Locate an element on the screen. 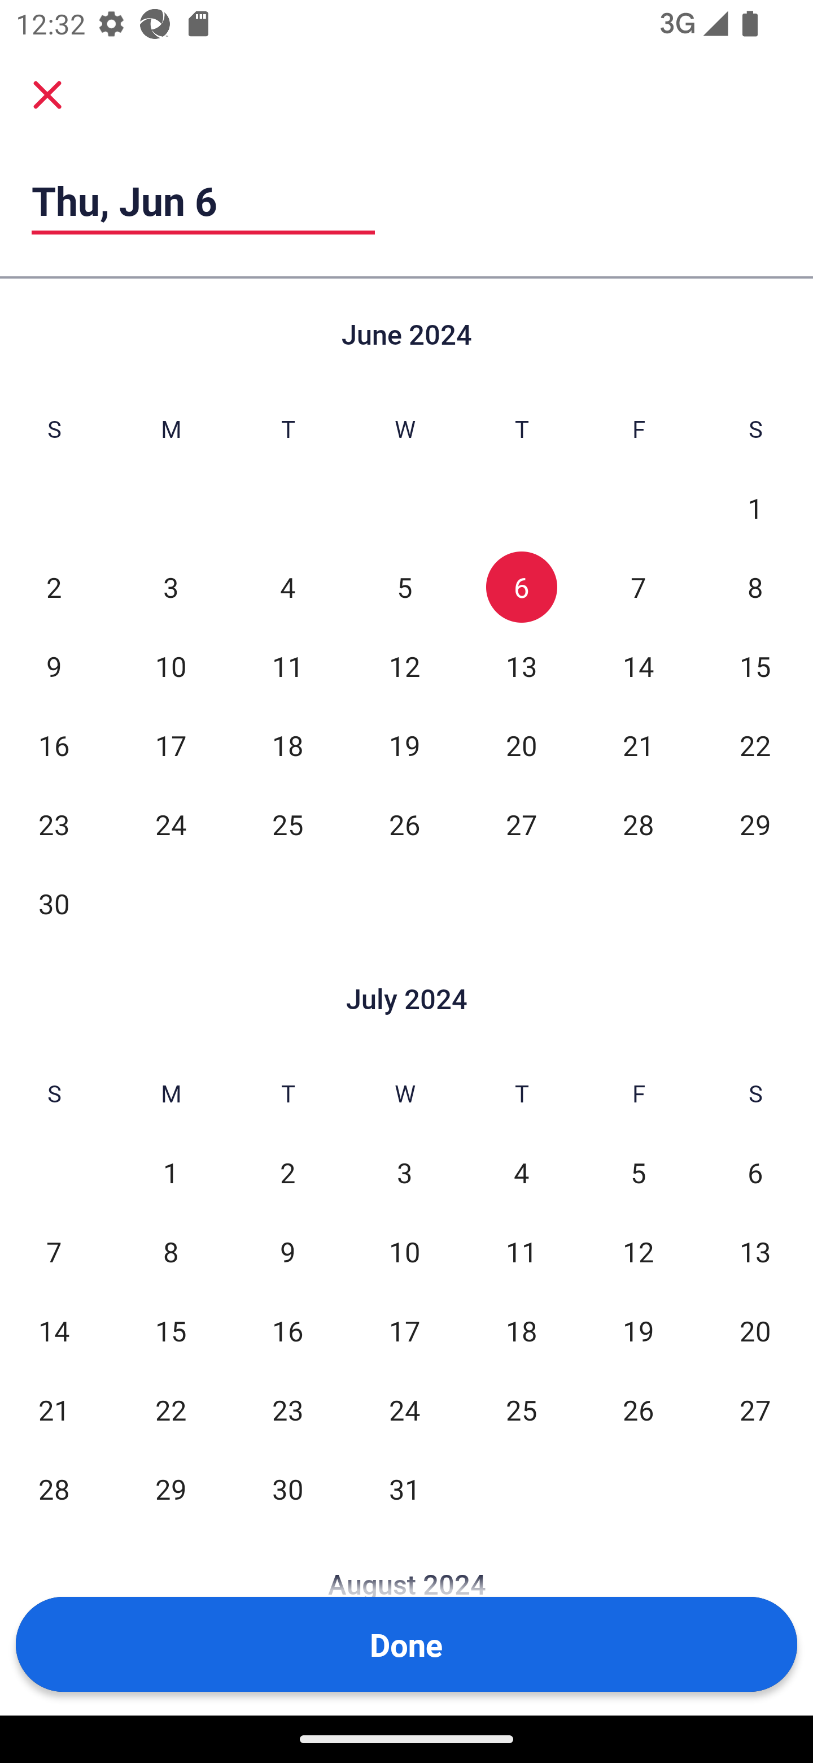  29 Sat, Jun 29, Not Selected is located at coordinates (755, 824).